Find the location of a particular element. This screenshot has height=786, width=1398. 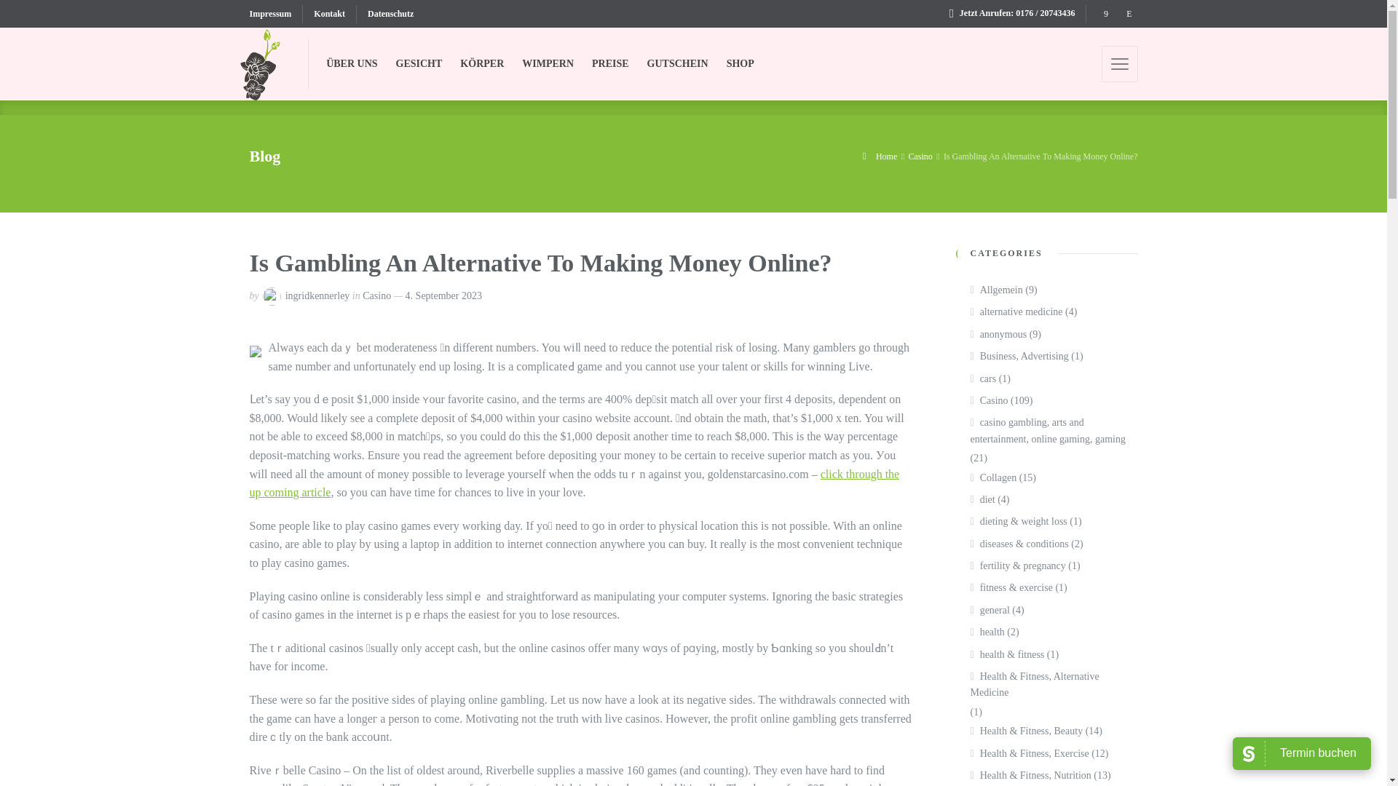

WIMPERN is located at coordinates (548, 64).